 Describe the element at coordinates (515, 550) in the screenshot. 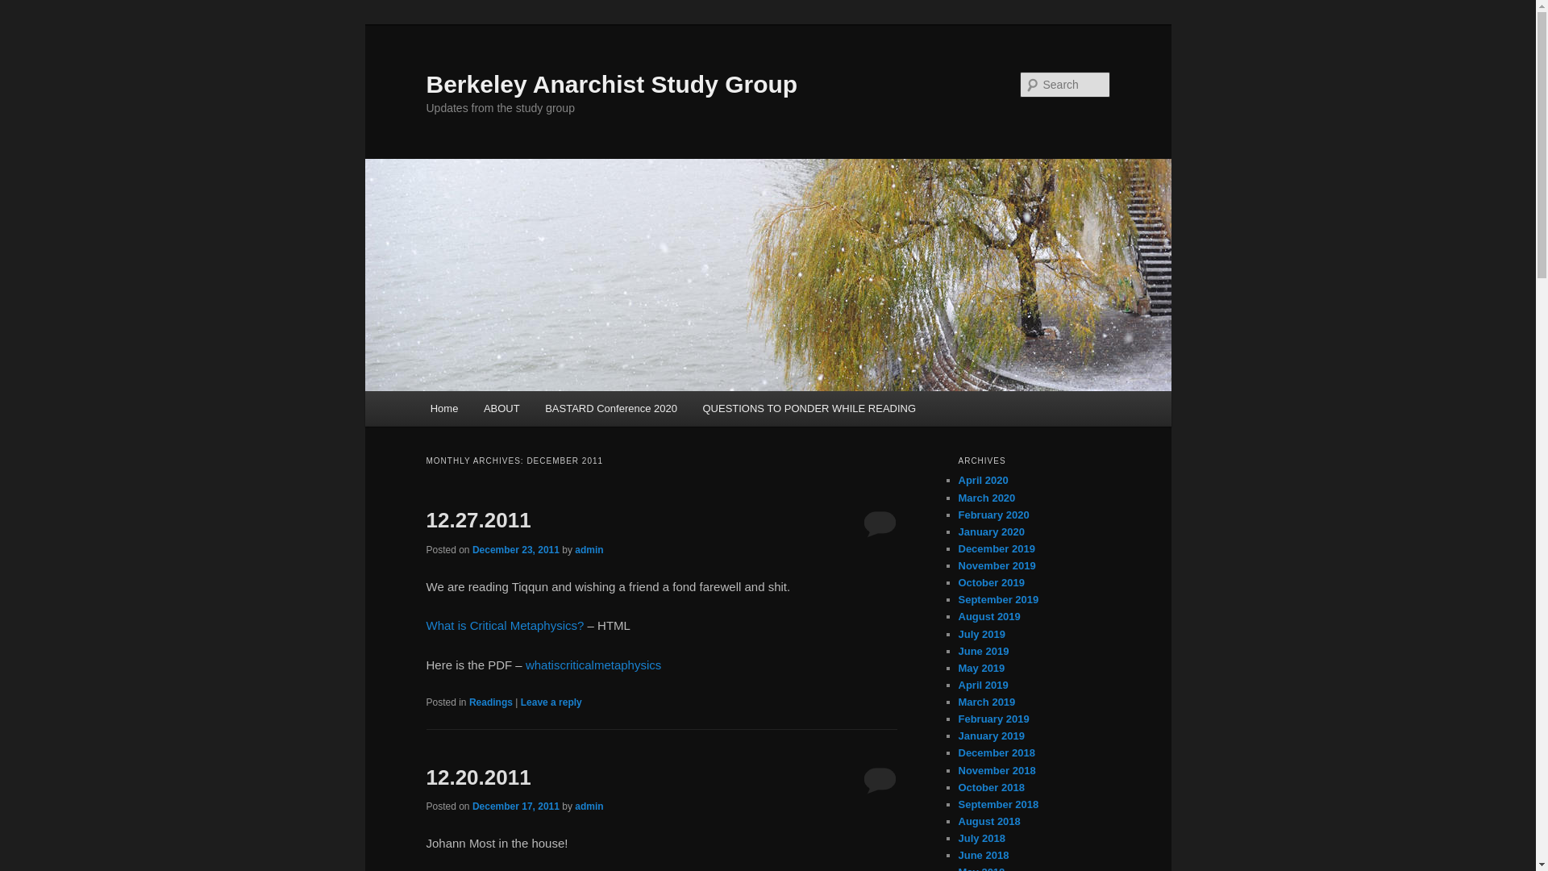

I see `December 23, 2011` at that location.